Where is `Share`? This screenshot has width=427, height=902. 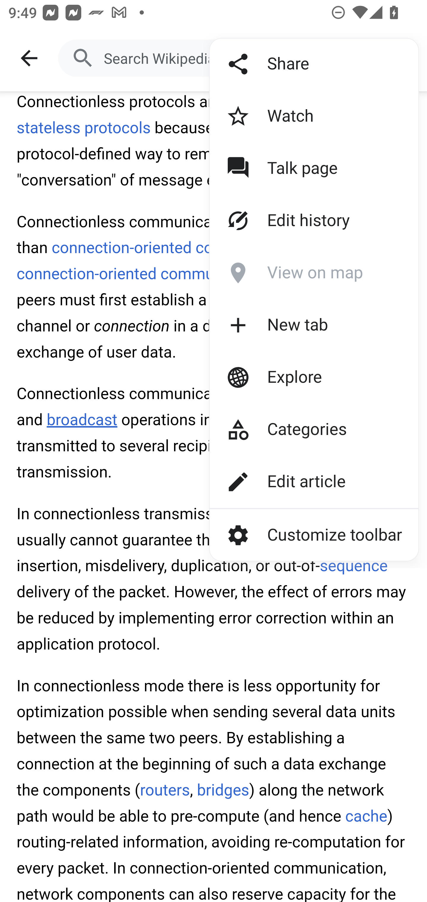 Share is located at coordinates (294, 64).